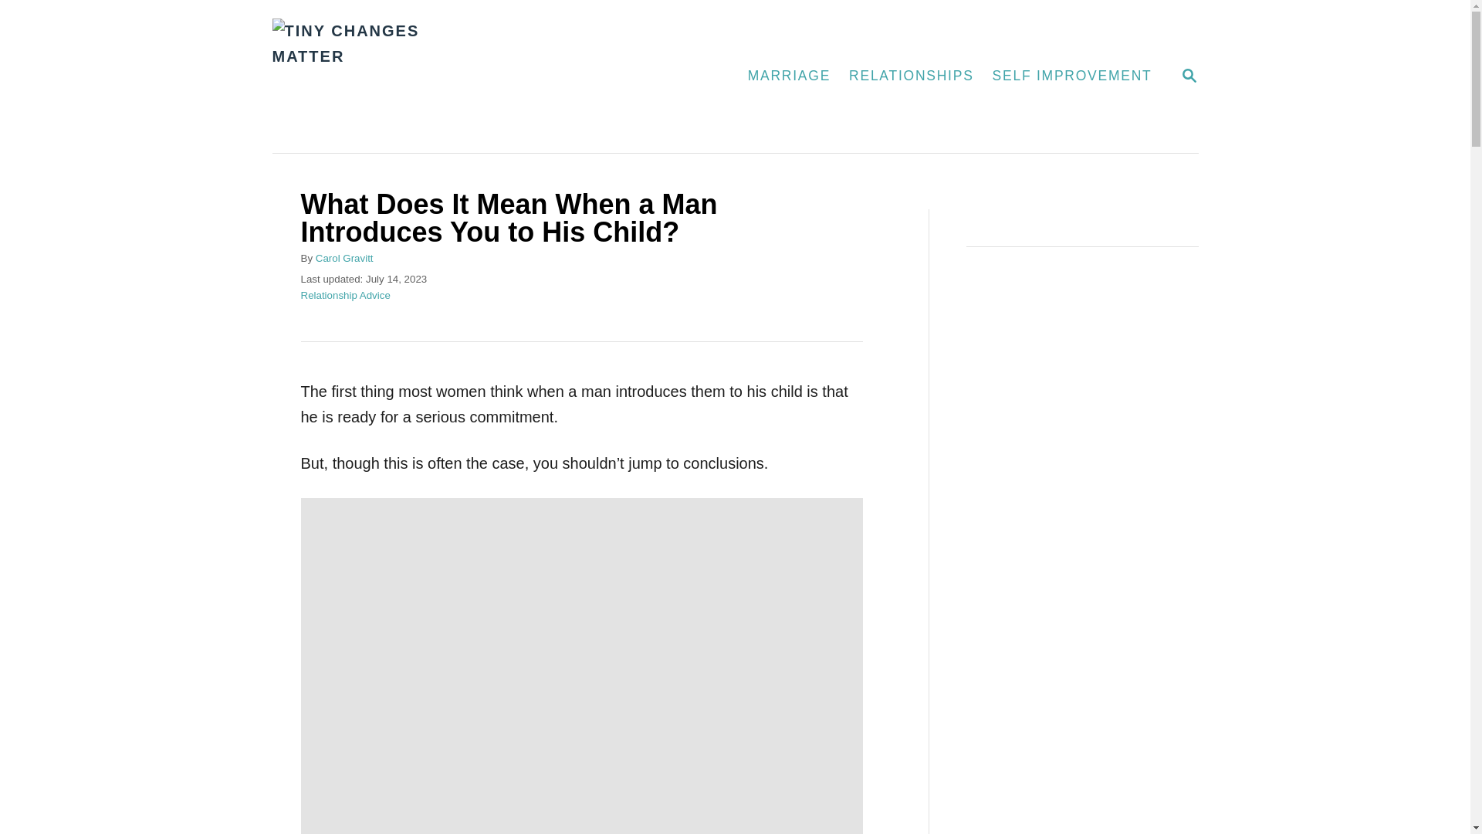  I want to click on Tiny Changes Matter, so click(446, 76).